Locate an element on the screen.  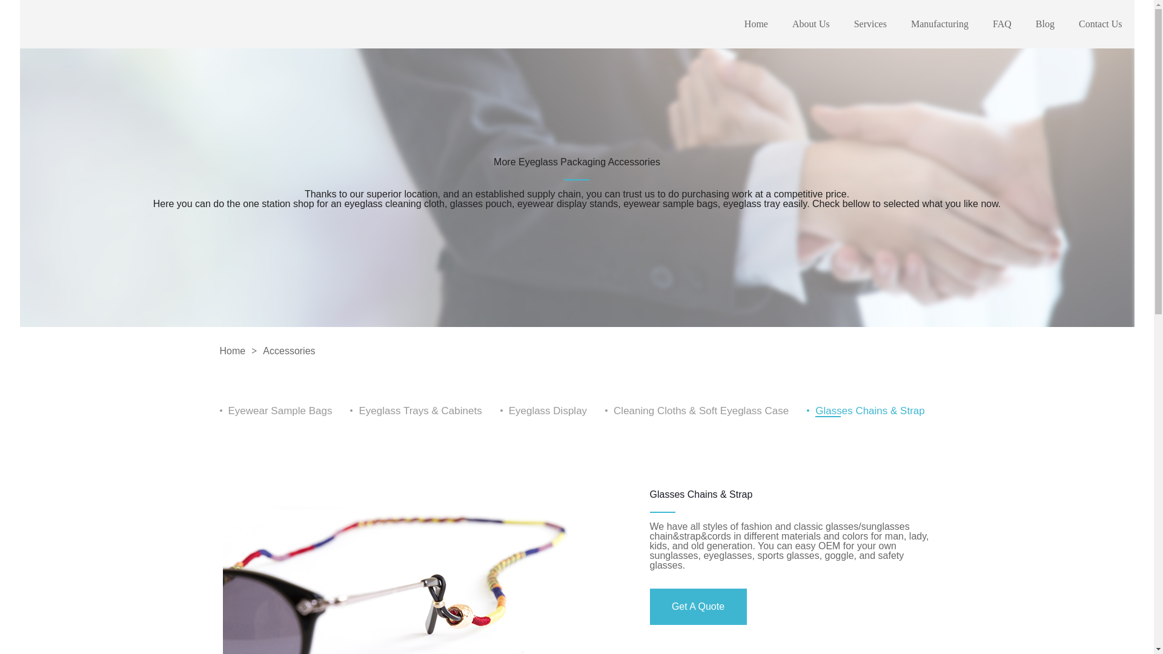
About Us is located at coordinates (810, 24).